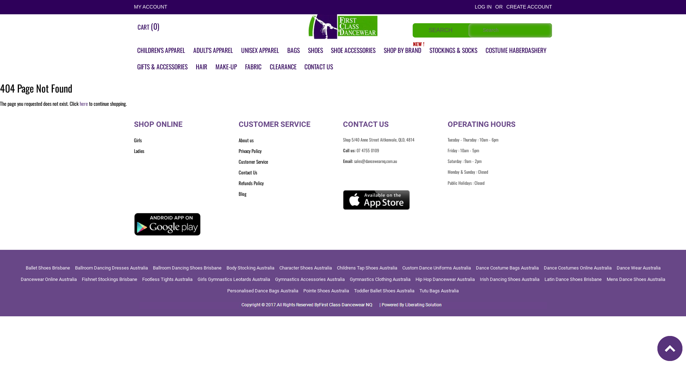  Describe the element at coordinates (529, 7) in the screenshot. I see `CREATE ACCOUNT` at that location.